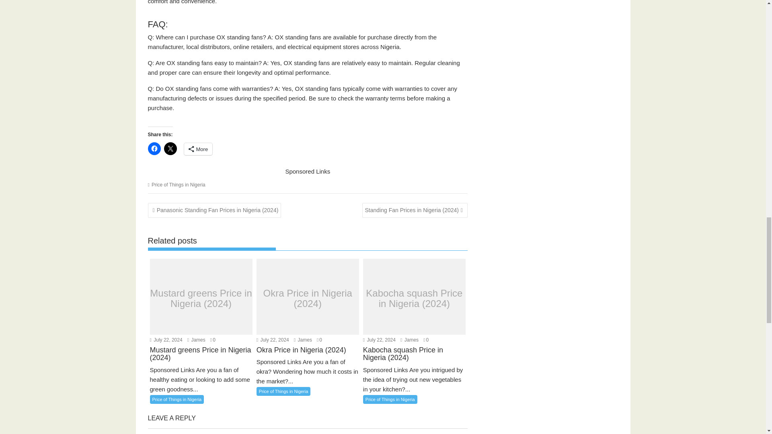 This screenshot has height=434, width=772. I want to click on 0, so click(212, 340).